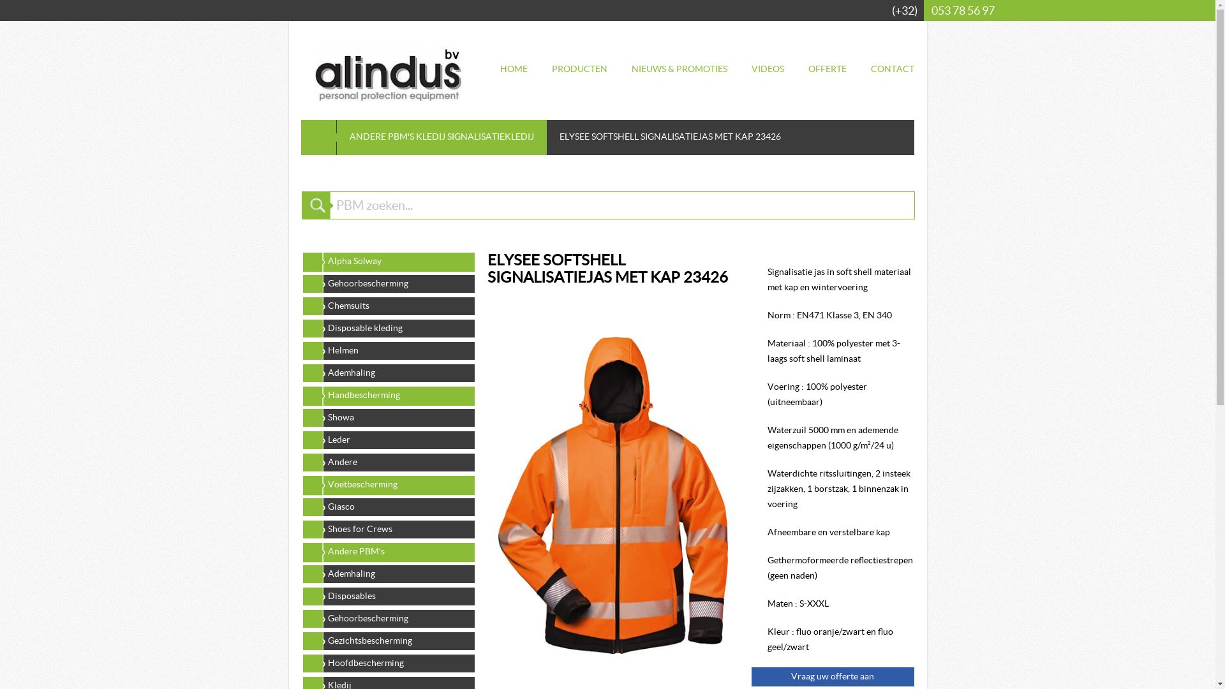 The width and height of the screenshot is (1225, 689). Describe the element at coordinates (579, 69) in the screenshot. I see `PRODUCTEN` at that location.